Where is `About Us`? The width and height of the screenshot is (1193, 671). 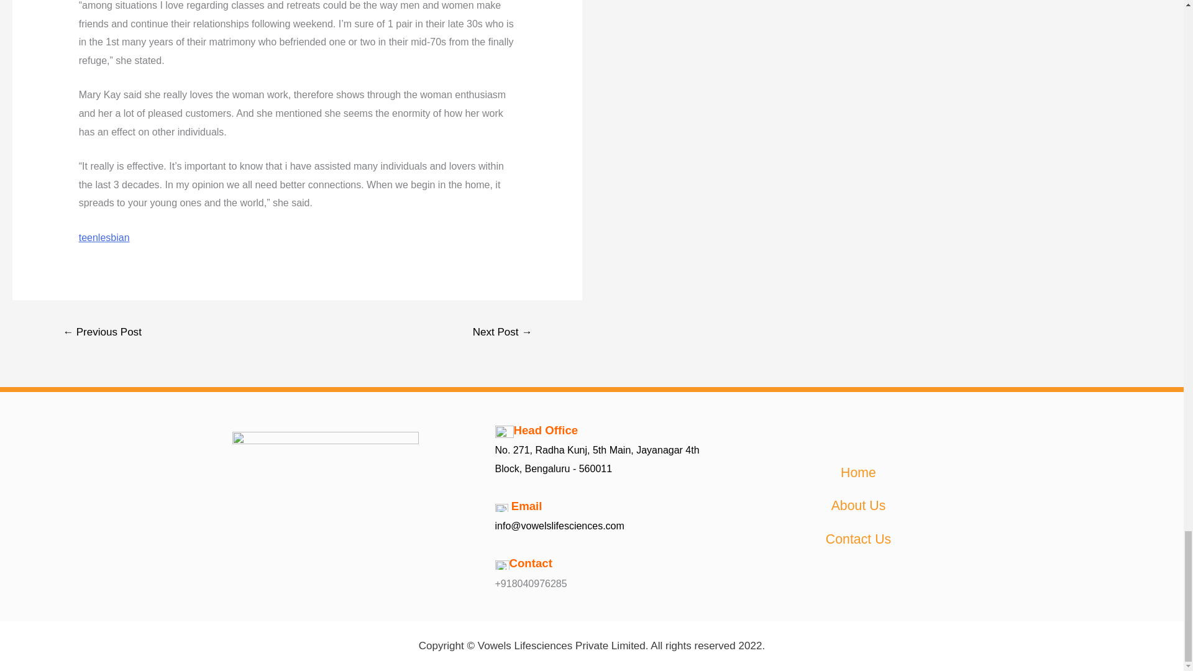
About Us is located at coordinates (858, 506).